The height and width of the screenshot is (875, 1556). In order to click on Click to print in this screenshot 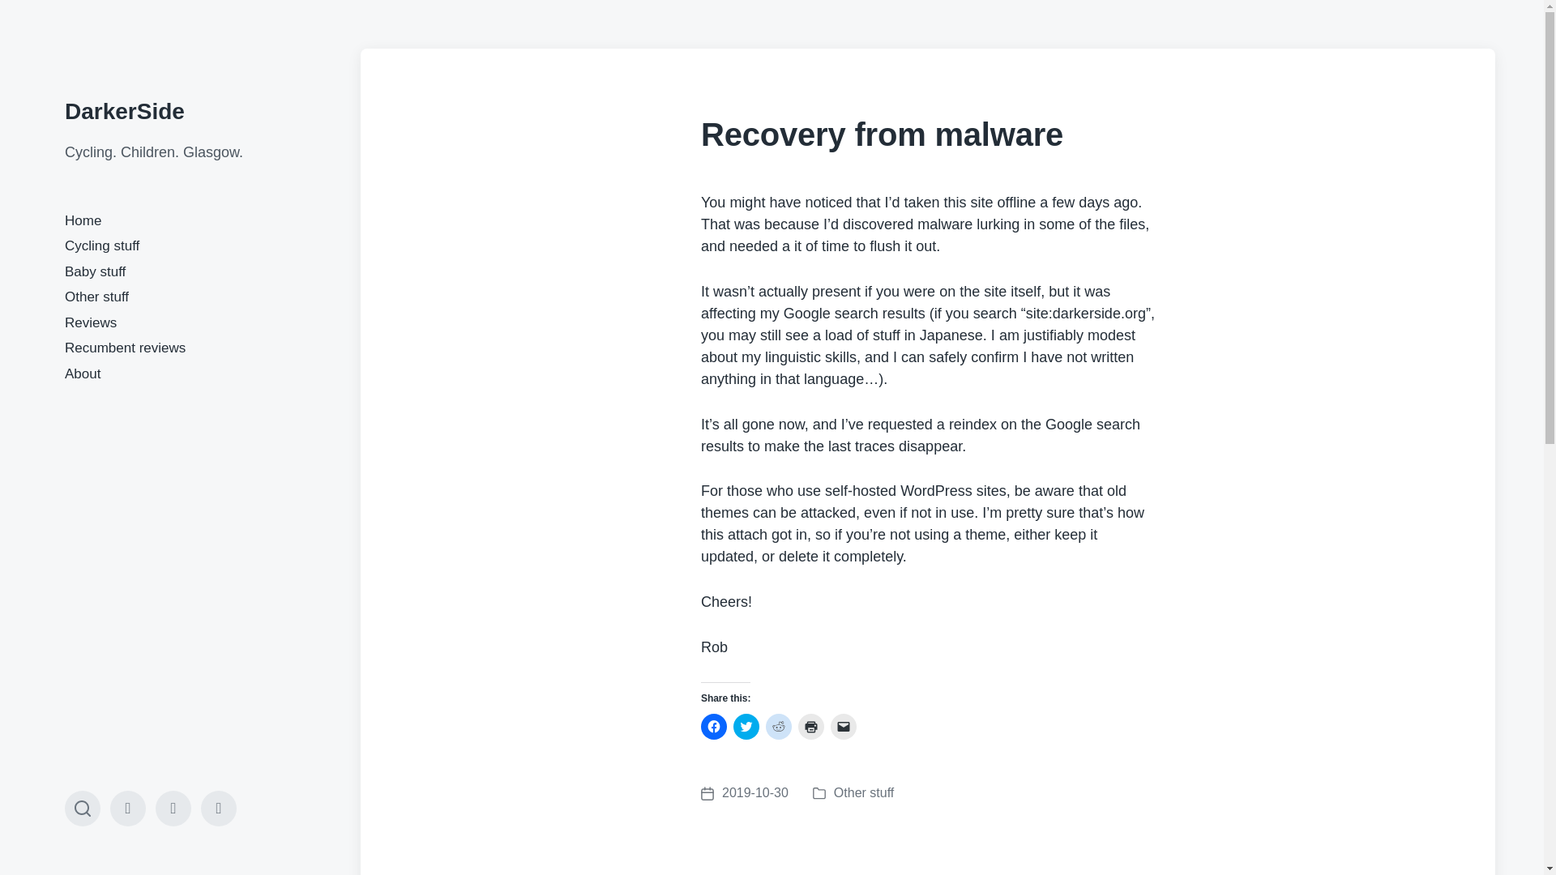, I will do `click(713, 726)`.